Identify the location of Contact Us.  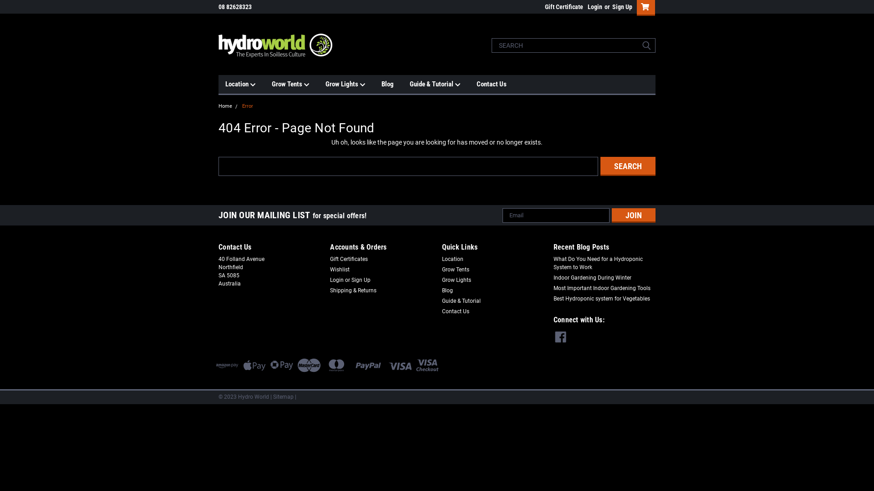
(455, 311).